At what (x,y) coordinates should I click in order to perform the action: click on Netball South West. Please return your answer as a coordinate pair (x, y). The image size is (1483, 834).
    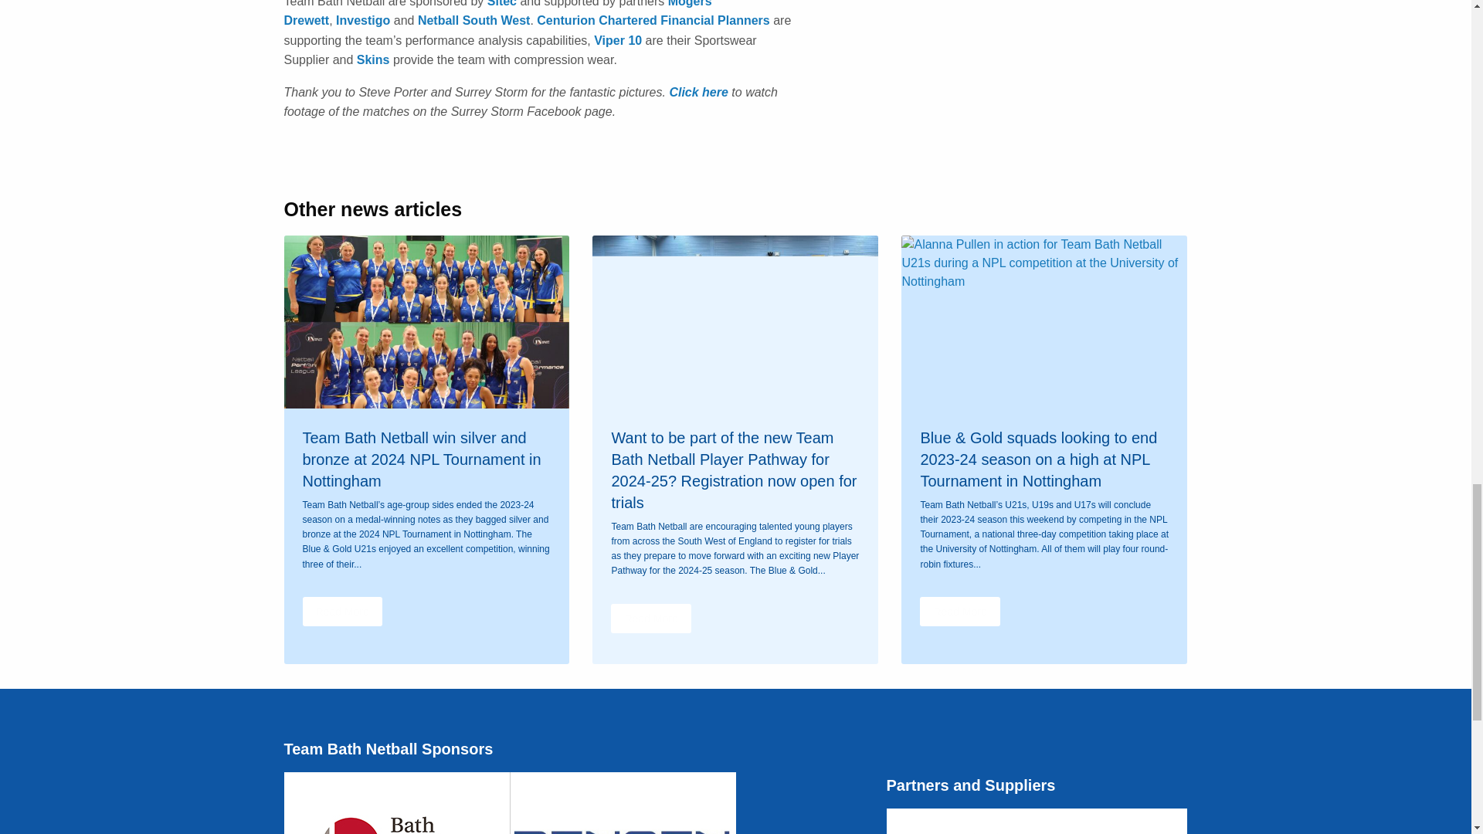
    Looking at the image, I should click on (474, 20).